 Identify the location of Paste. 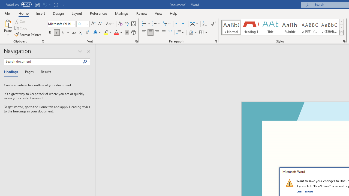
(8, 28).